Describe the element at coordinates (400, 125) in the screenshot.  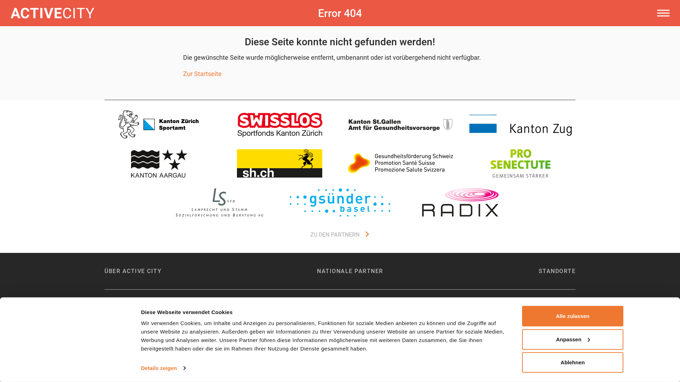
I see `Kanton St. Gallen` at that location.